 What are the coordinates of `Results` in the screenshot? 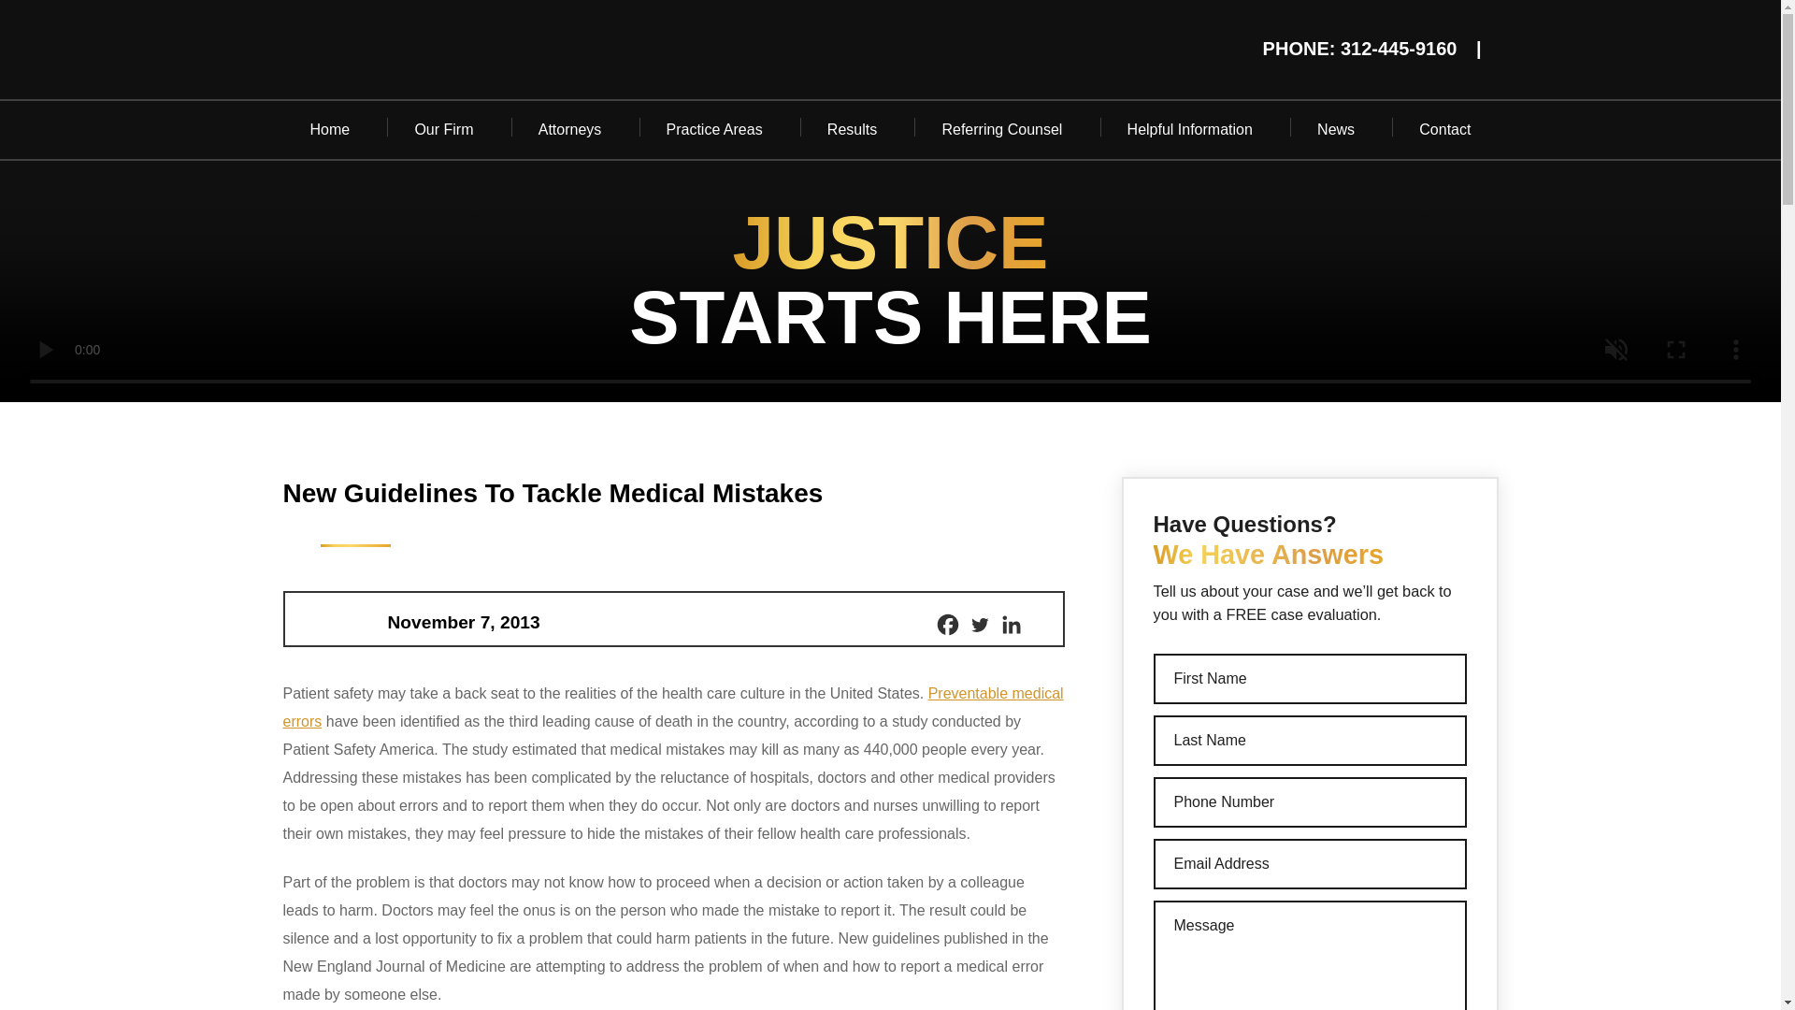 It's located at (853, 129).